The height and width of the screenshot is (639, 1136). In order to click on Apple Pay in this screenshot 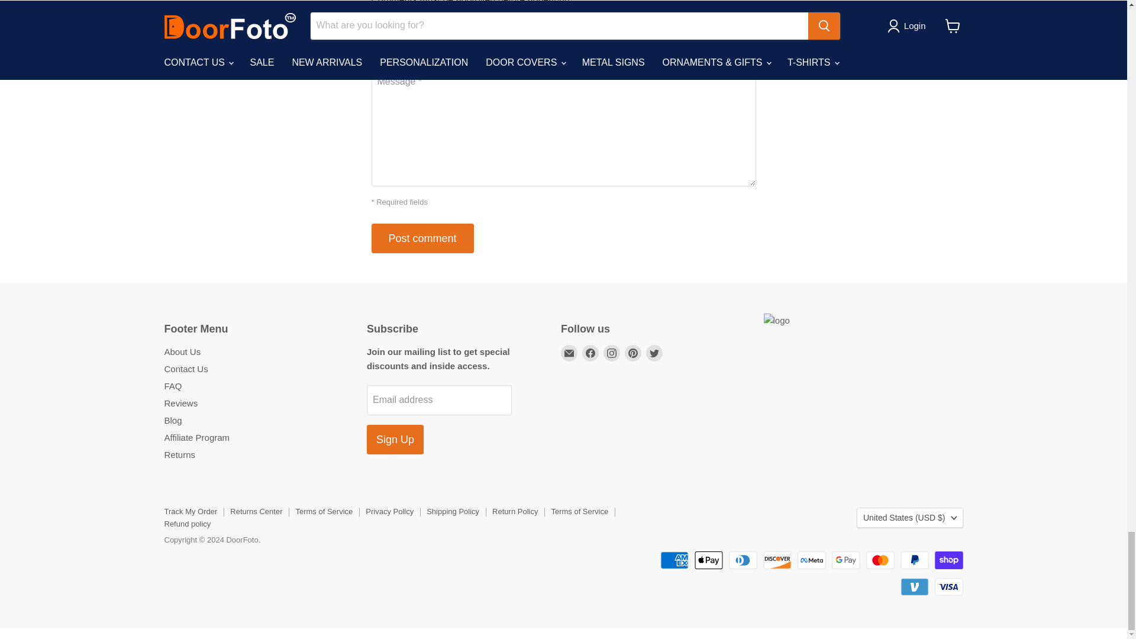, I will do `click(708, 560)`.